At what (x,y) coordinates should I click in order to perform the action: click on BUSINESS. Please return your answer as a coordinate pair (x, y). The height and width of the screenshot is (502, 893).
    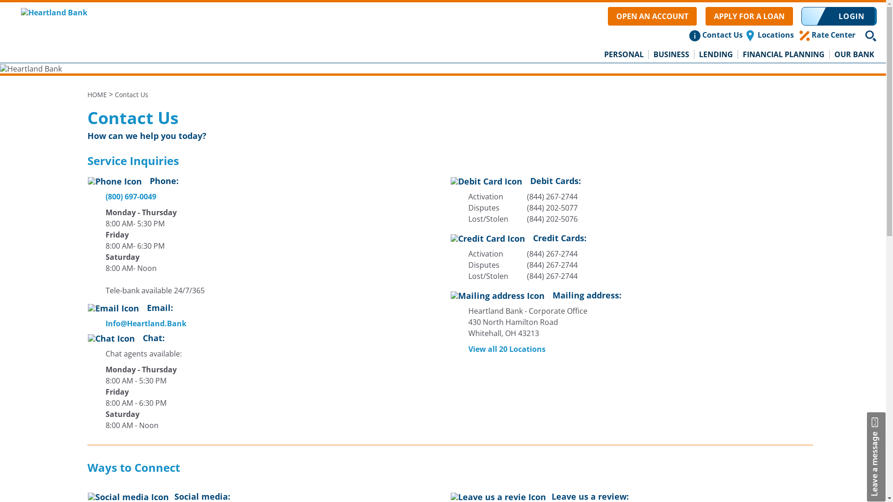
    Looking at the image, I should click on (672, 54).